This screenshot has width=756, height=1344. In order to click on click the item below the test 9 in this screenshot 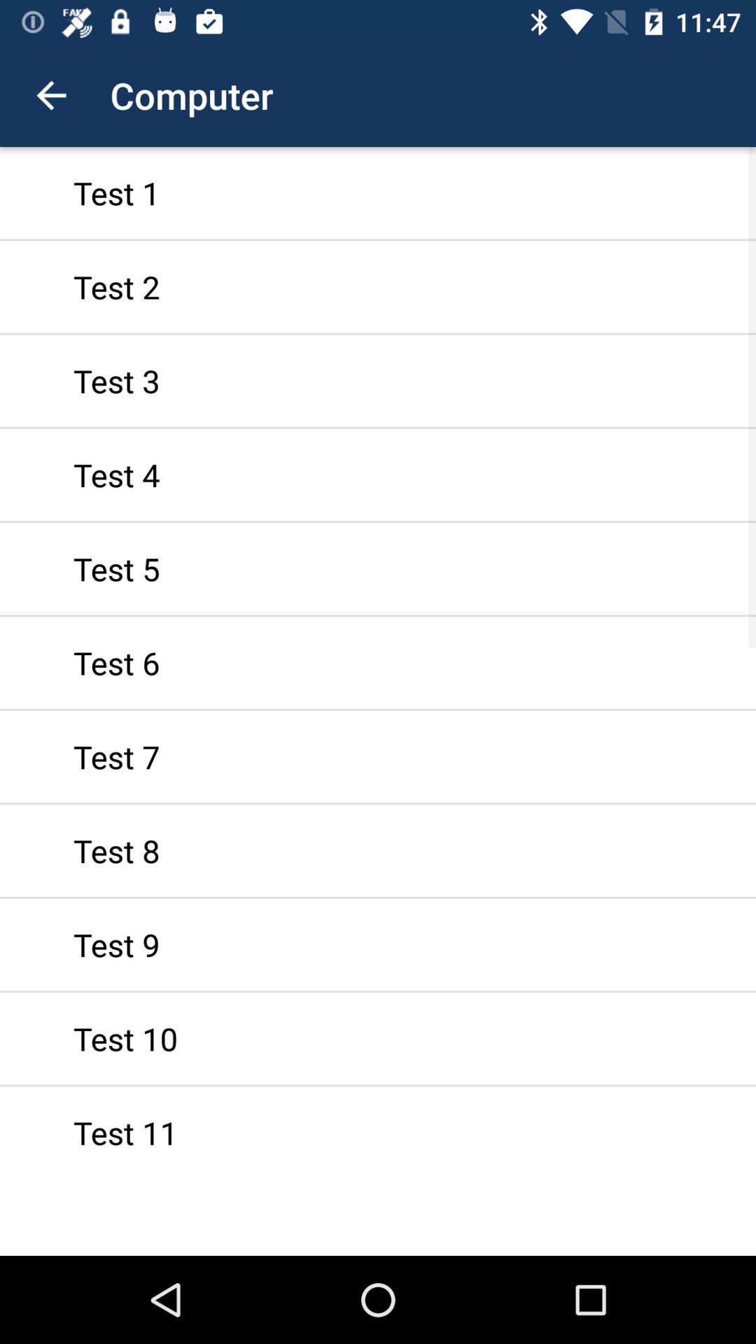, I will do `click(378, 1039)`.